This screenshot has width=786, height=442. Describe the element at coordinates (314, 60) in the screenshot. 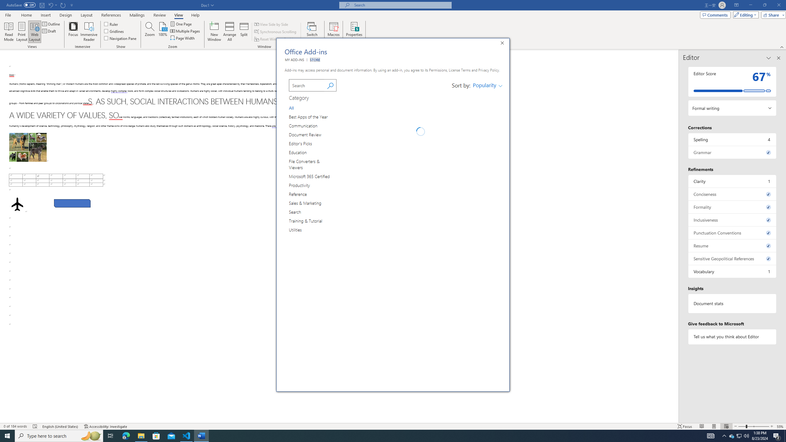

I see `STORE` at that location.